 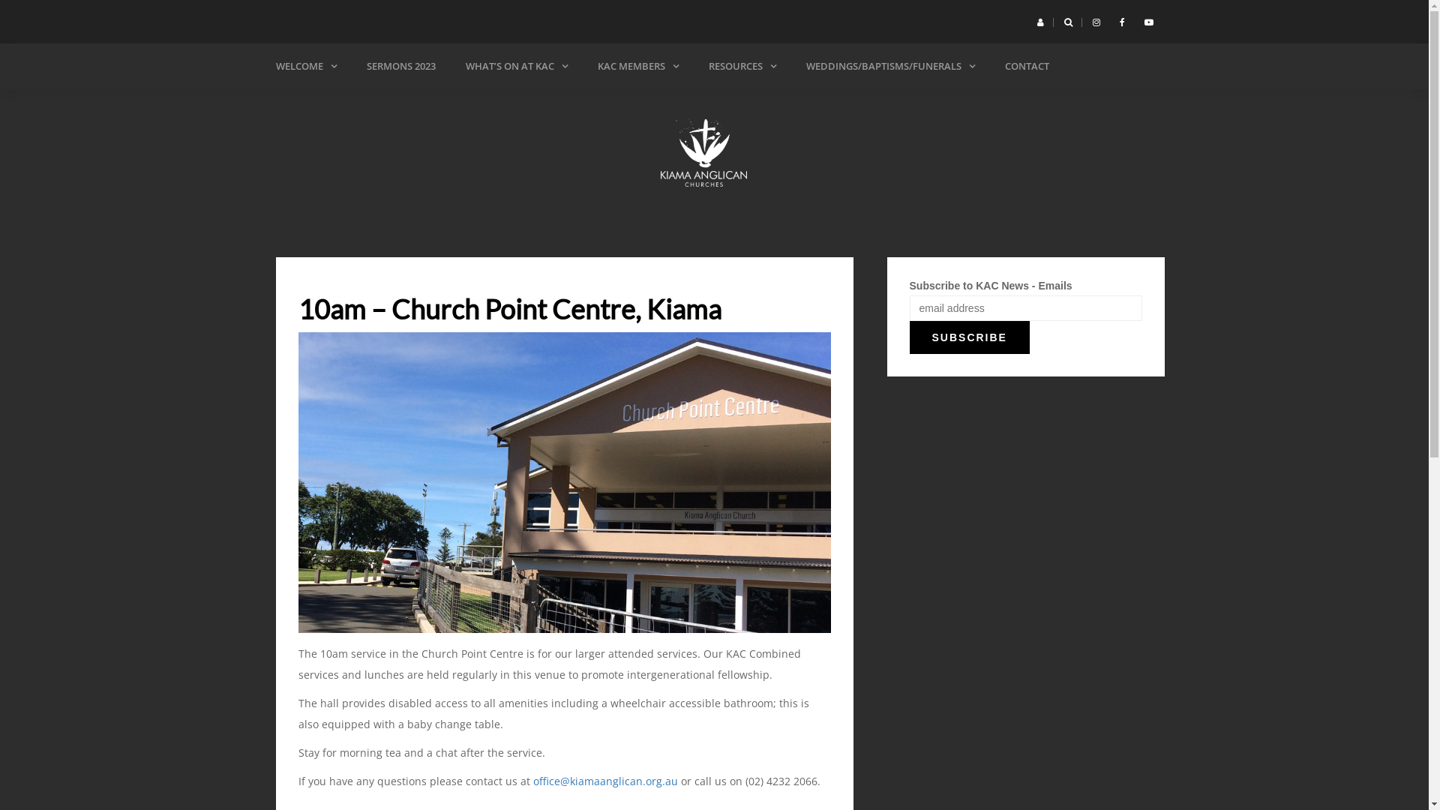 What do you see at coordinates (889, 66) in the screenshot?
I see `WEDDINGS/BAPTISMS/FUNERALS` at bounding box center [889, 66].